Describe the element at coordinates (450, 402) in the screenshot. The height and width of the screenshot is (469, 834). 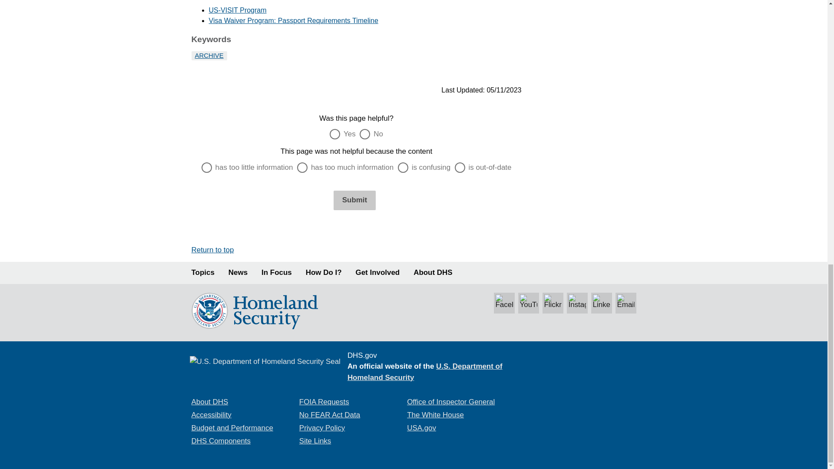
I see `Office of the Inspector General` at that location.